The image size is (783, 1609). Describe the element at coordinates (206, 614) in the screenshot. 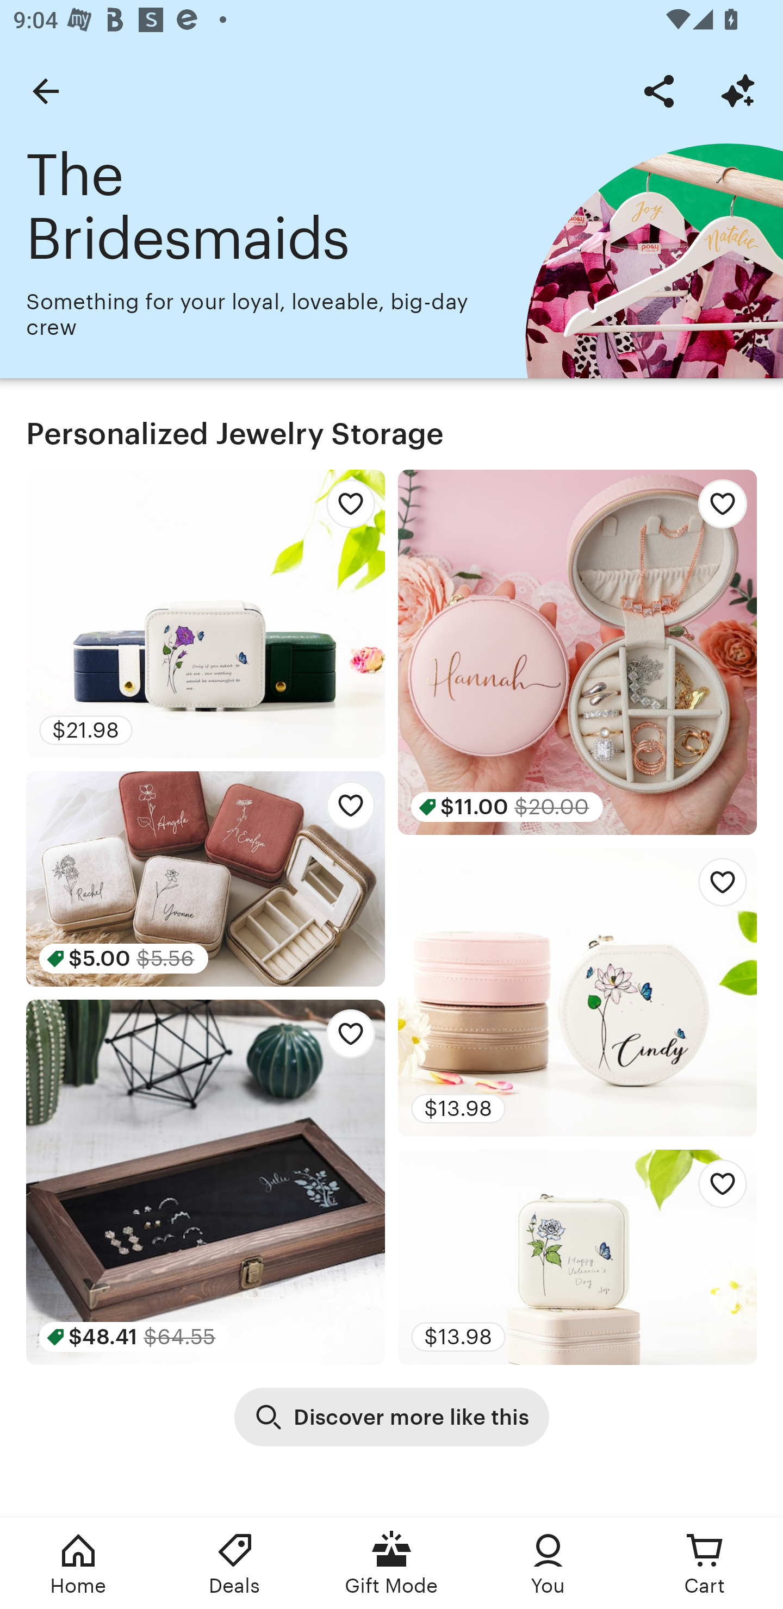

I see `$21.98` at that location.